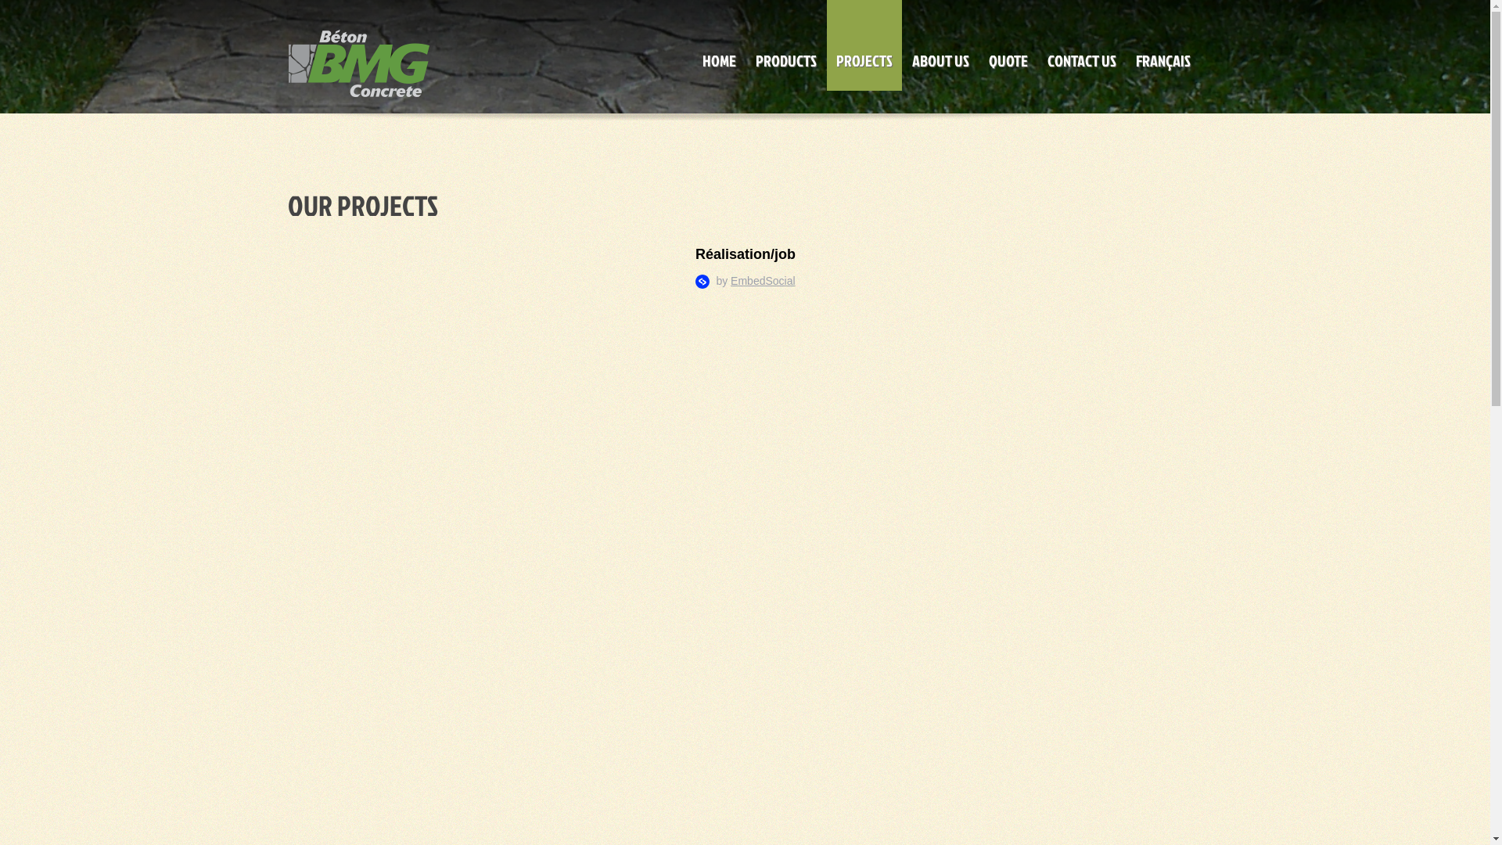 The width and height of the screenshot is (1502, 845). Describe the element at coordinates (786, 45) in the screenshot. I see `PRODUCTS` at that location.